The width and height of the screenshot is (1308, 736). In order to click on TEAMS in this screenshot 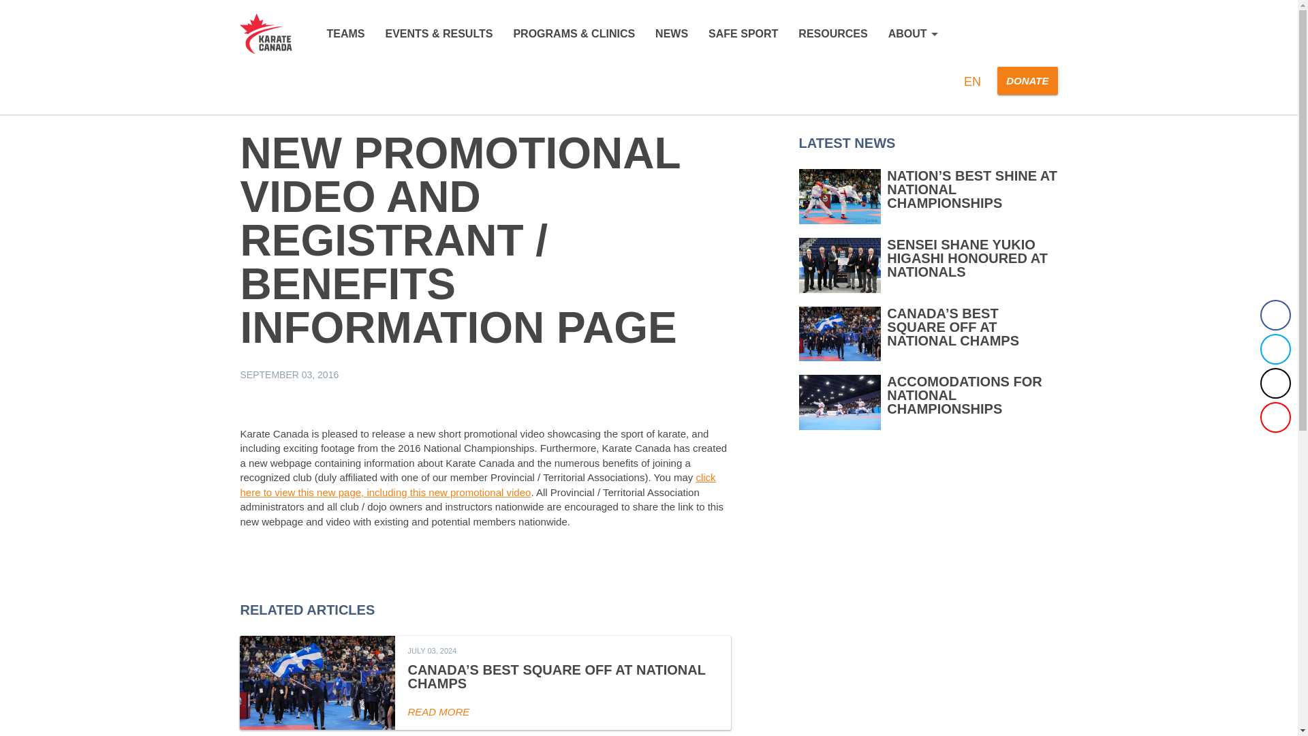, I will do `click(345, 34)`.